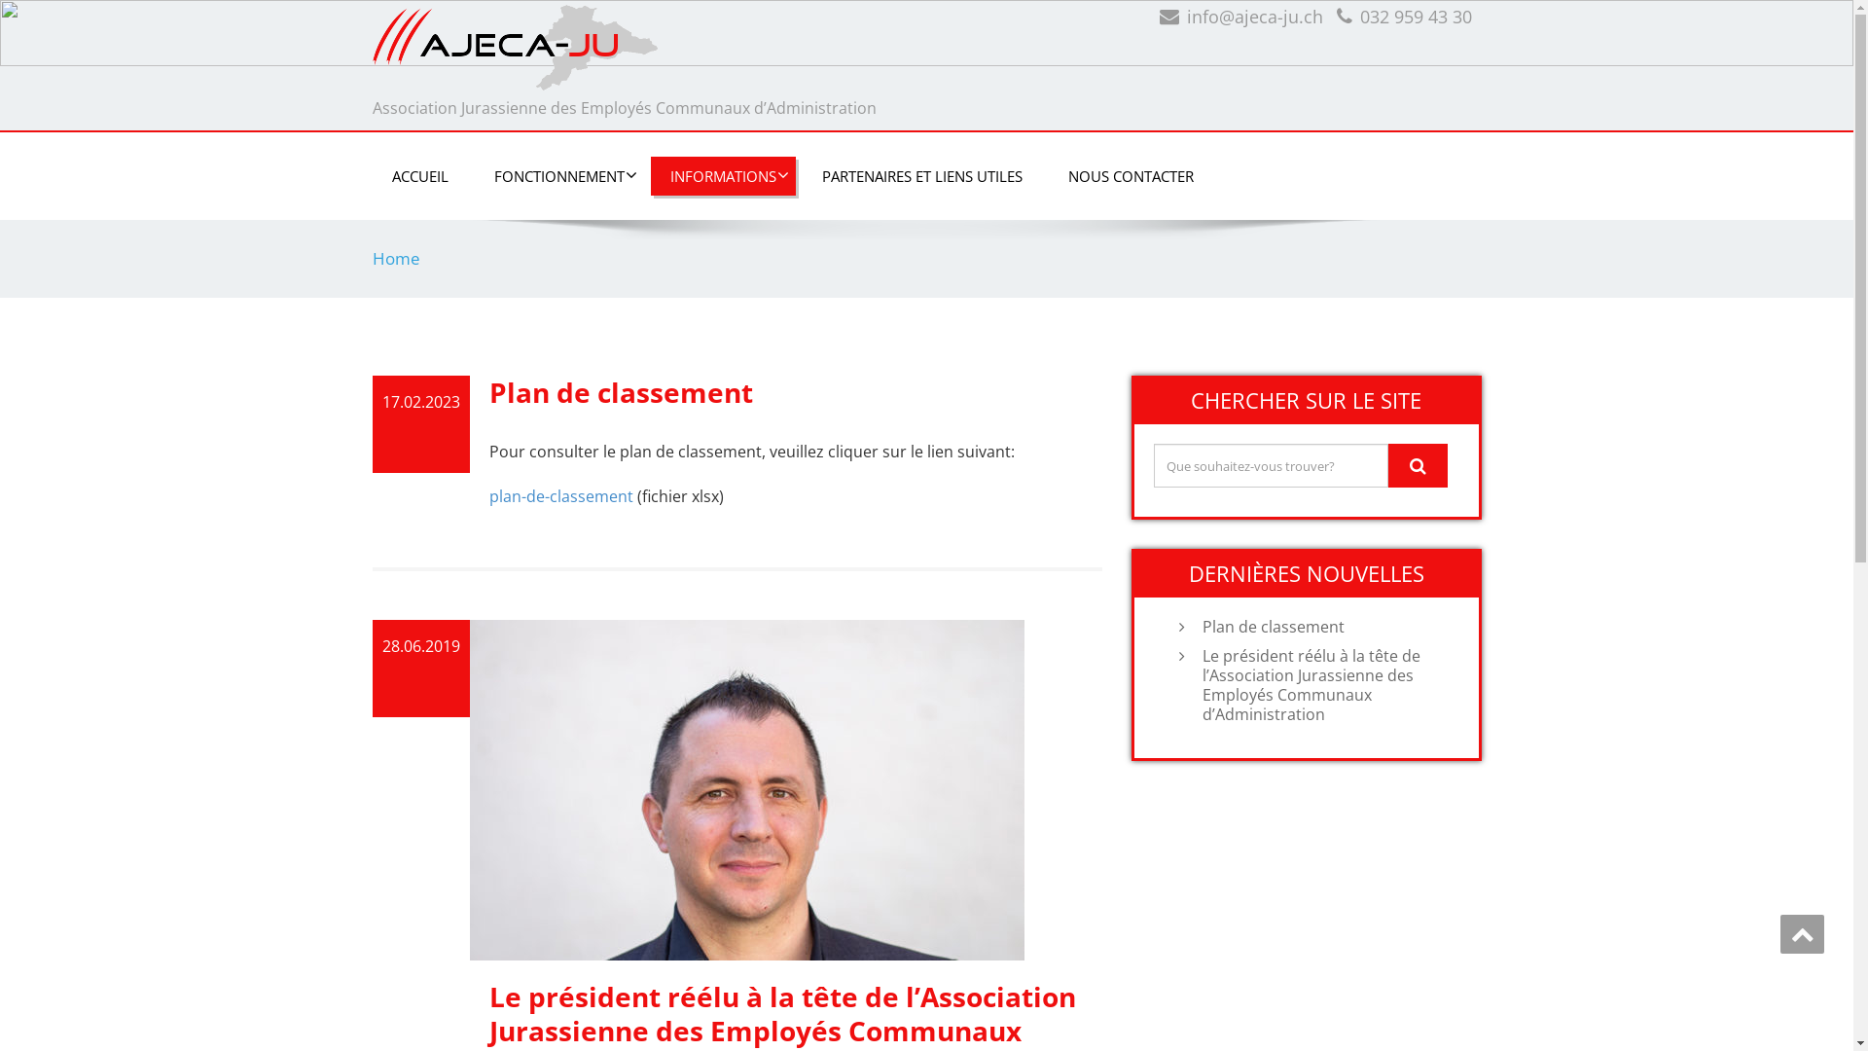 The width and height of the screenshot is (1868, 1051). What do you see at coordinates (395, 259) in the screenshot?
I see `Home` at bounding box center [395, 259].